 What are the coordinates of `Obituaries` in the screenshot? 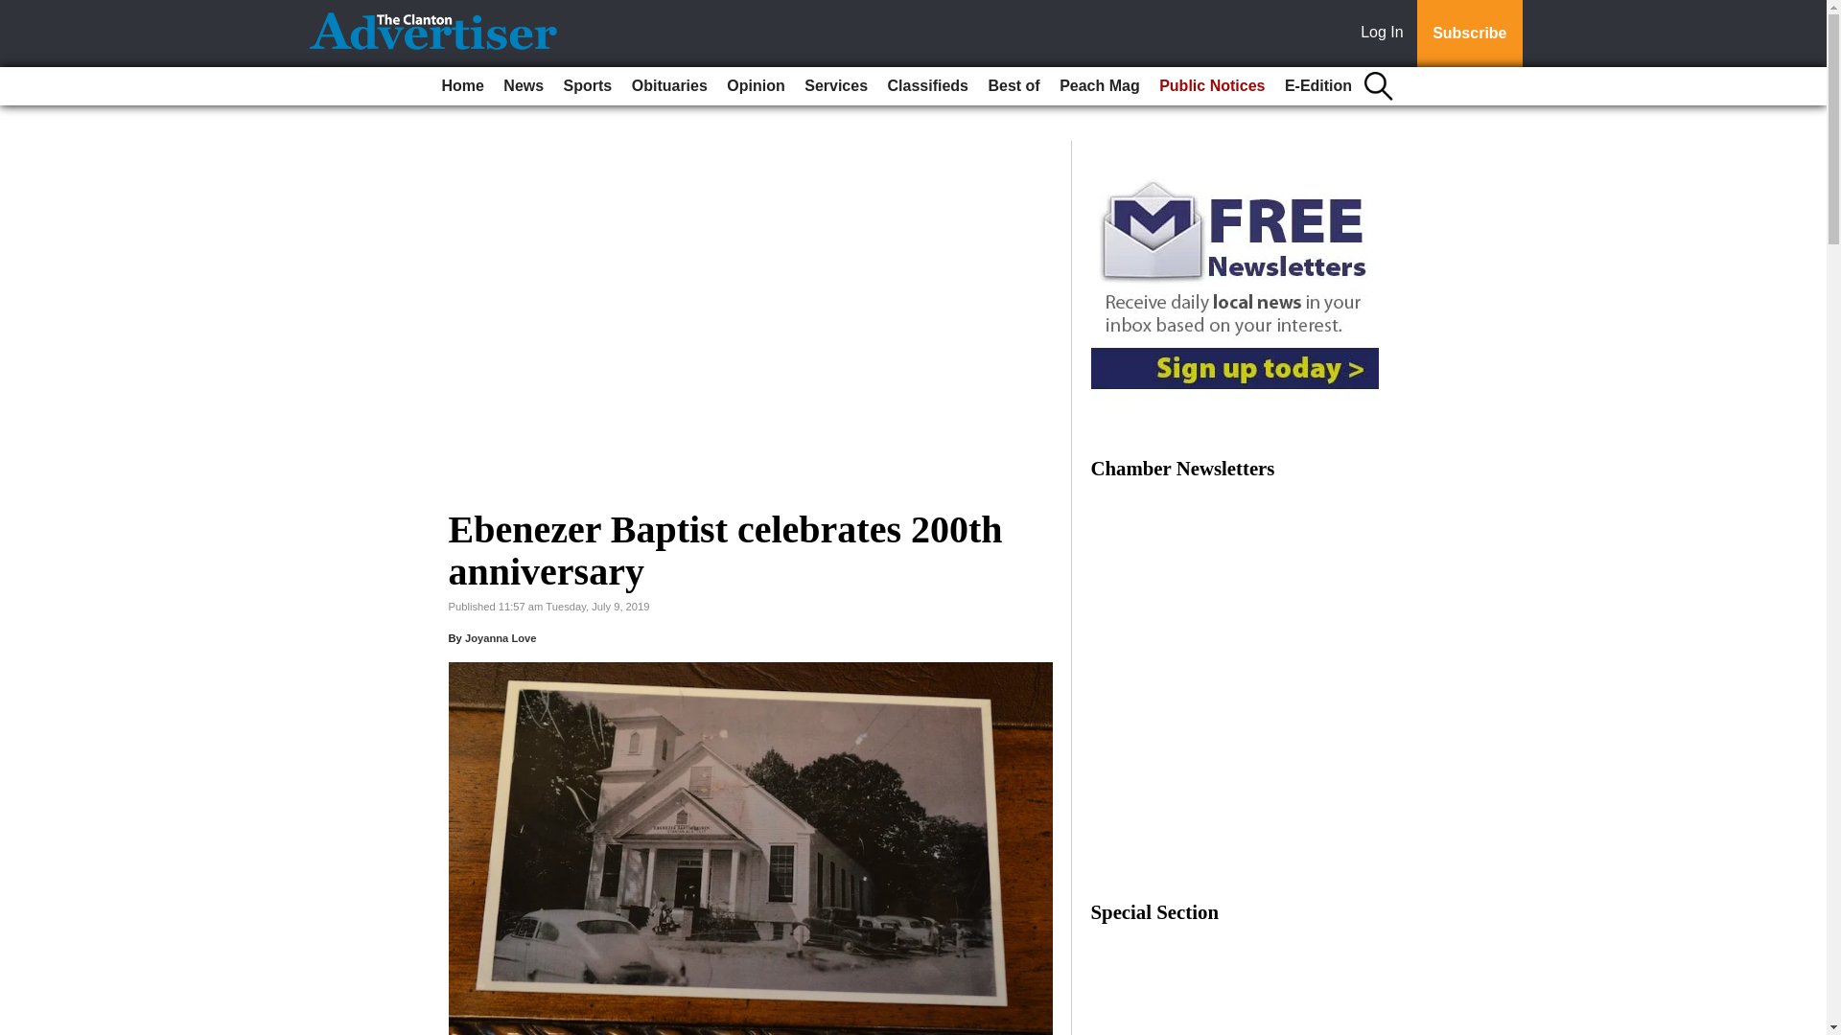 It's located at (669, 86).